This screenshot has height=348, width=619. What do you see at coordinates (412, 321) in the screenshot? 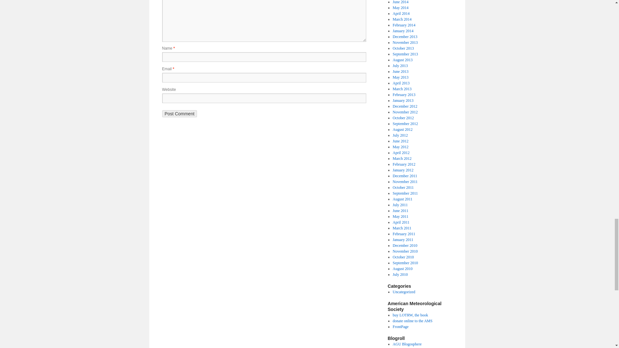
I see `support the work of the AMS Policy Program` at bounding box center [412, 321].